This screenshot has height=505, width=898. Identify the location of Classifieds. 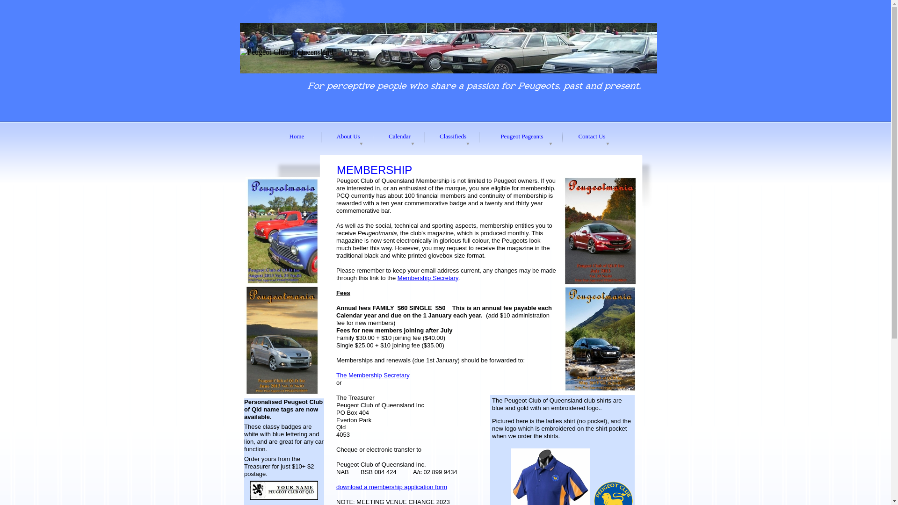
(453, 137).